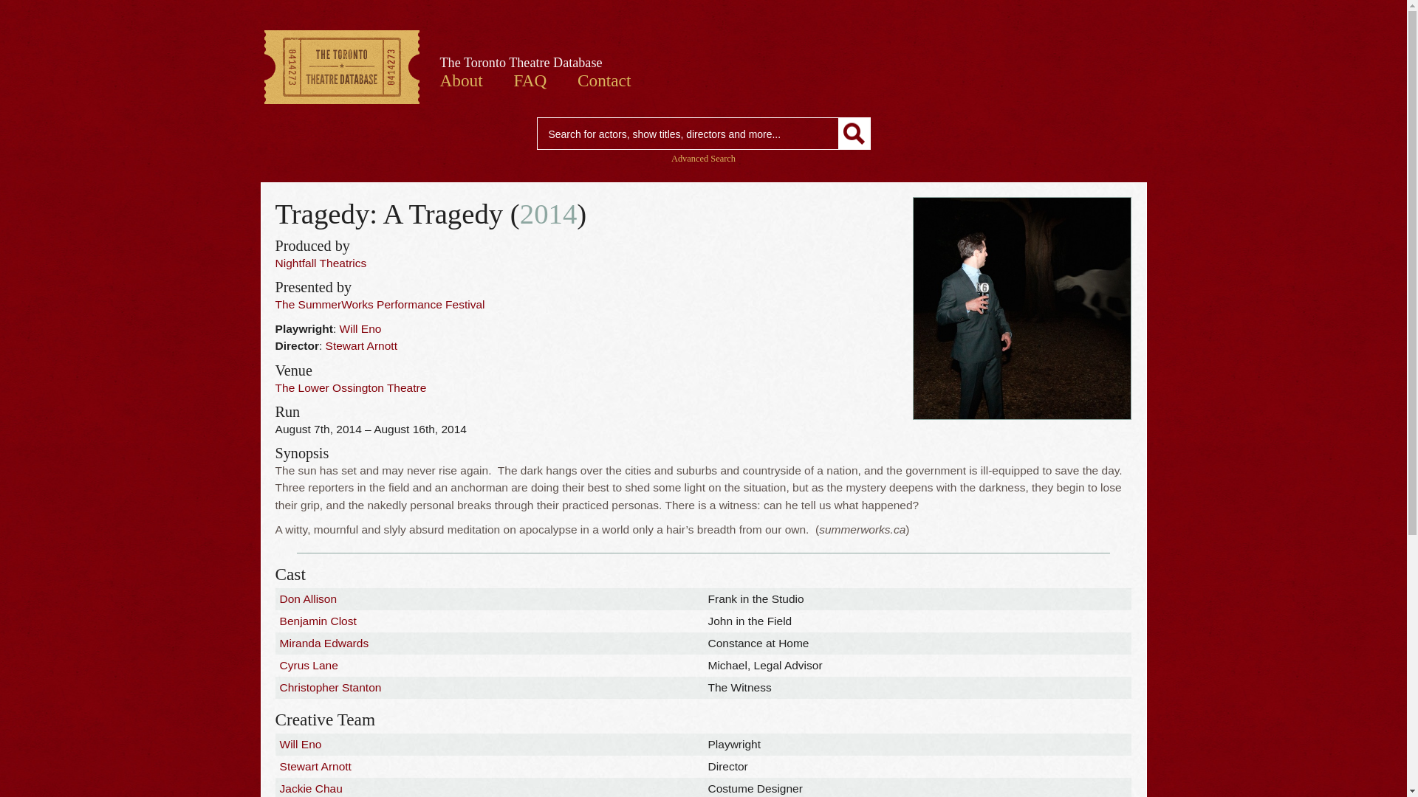 This screenshot has width=1418, height=797. I want to click on Will Eno, so click(300, 744).